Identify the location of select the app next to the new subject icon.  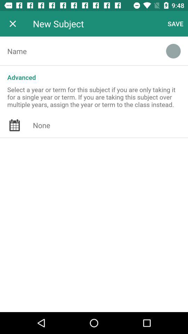
(13, 24).